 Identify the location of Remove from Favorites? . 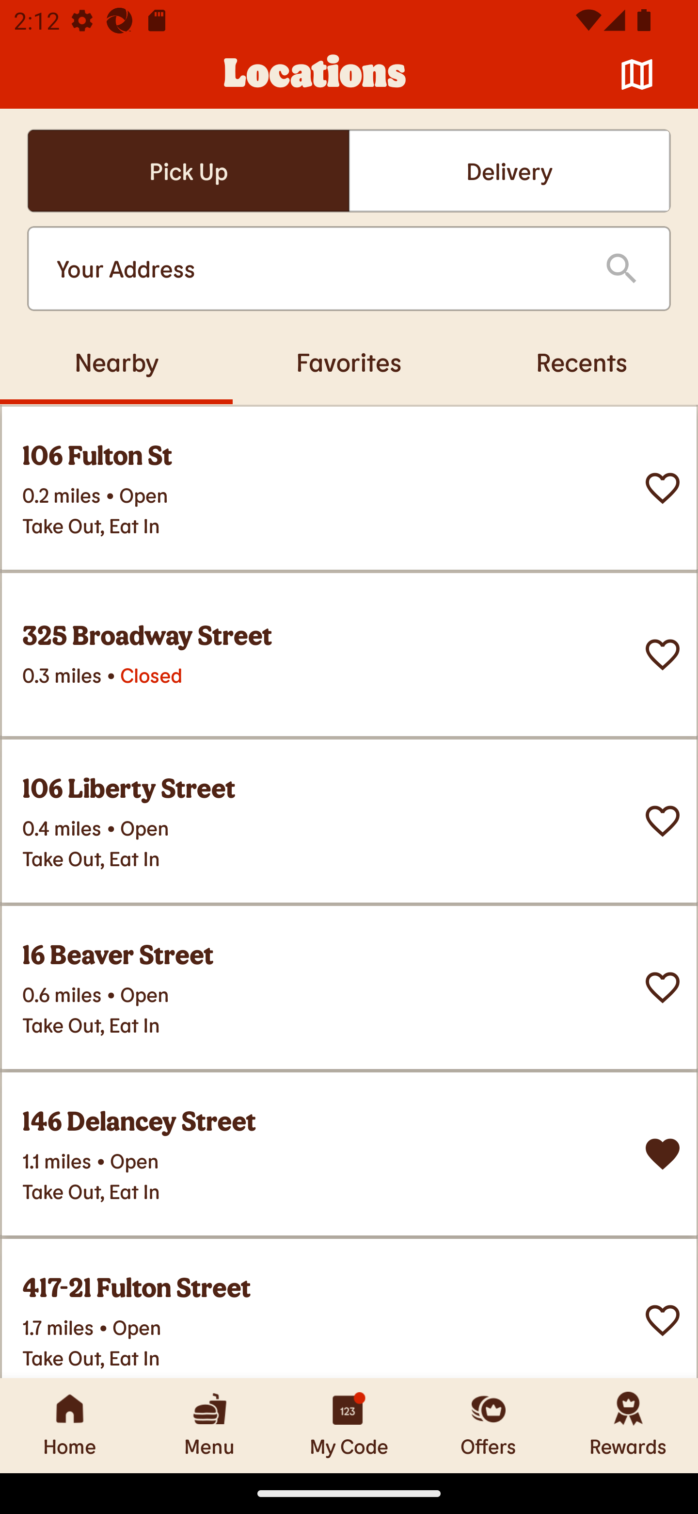
(663, 1154).